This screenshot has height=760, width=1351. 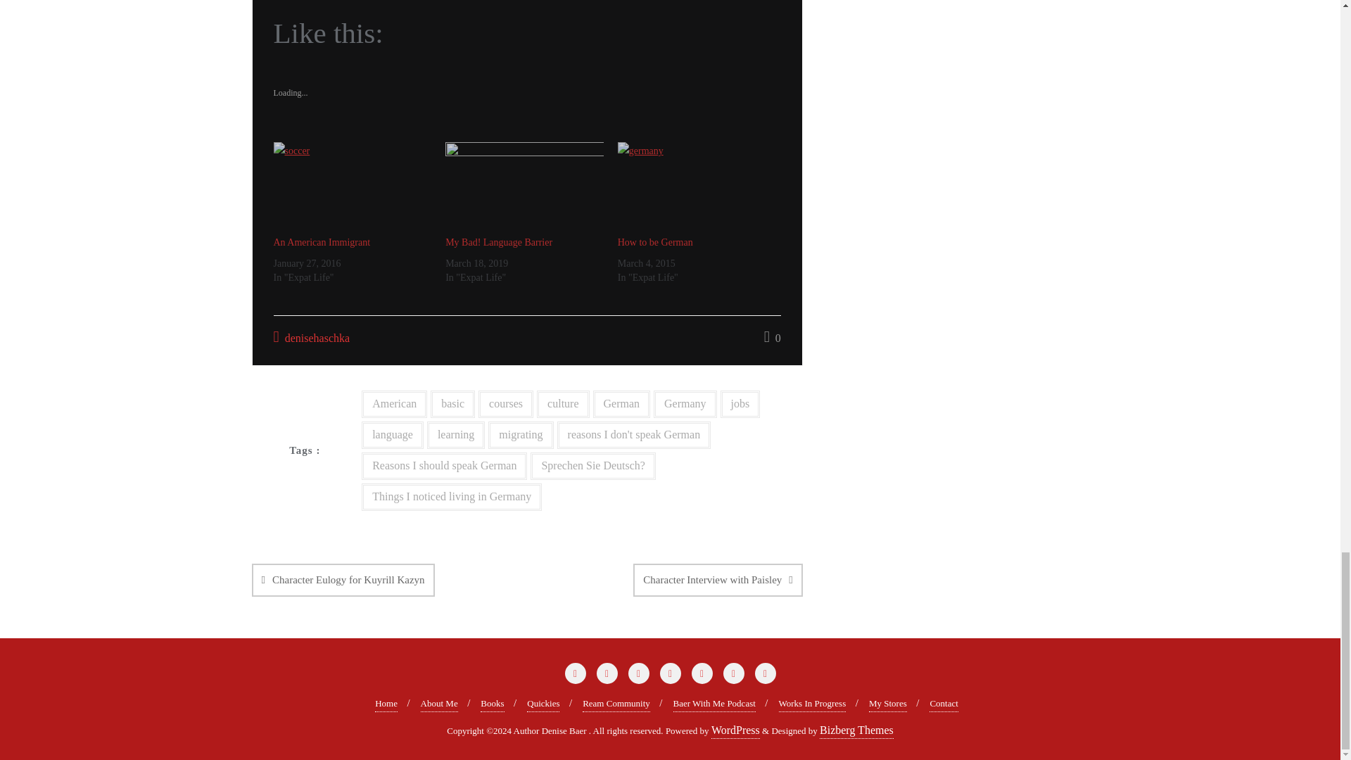 I want to click on My Bad! Language Barrier, so click(x=525, y=187).